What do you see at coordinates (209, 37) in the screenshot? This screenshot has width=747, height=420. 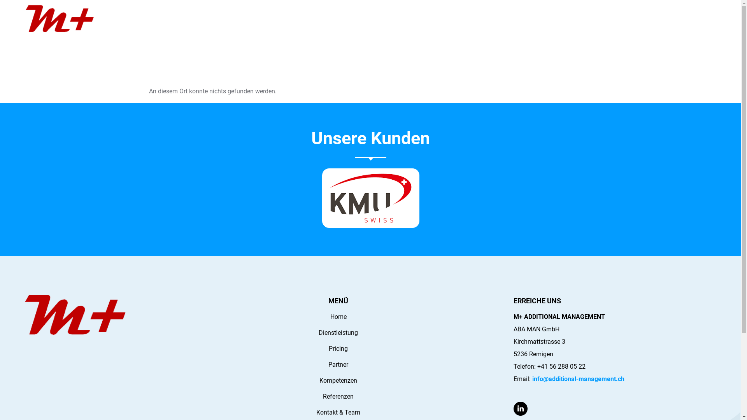 I see `Dienstleistung` at bounding box center [209, 37].